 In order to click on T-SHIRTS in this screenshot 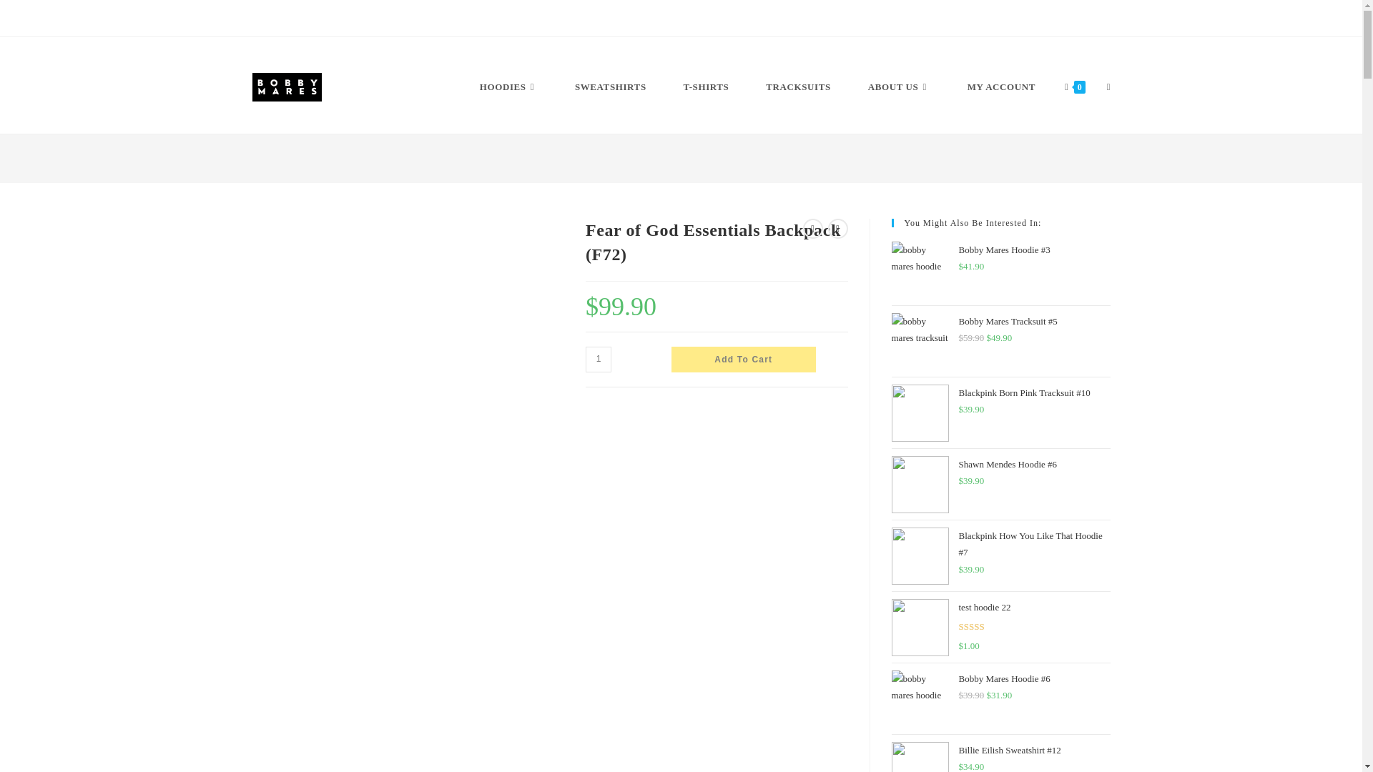, I will do `click(707, 87)`.